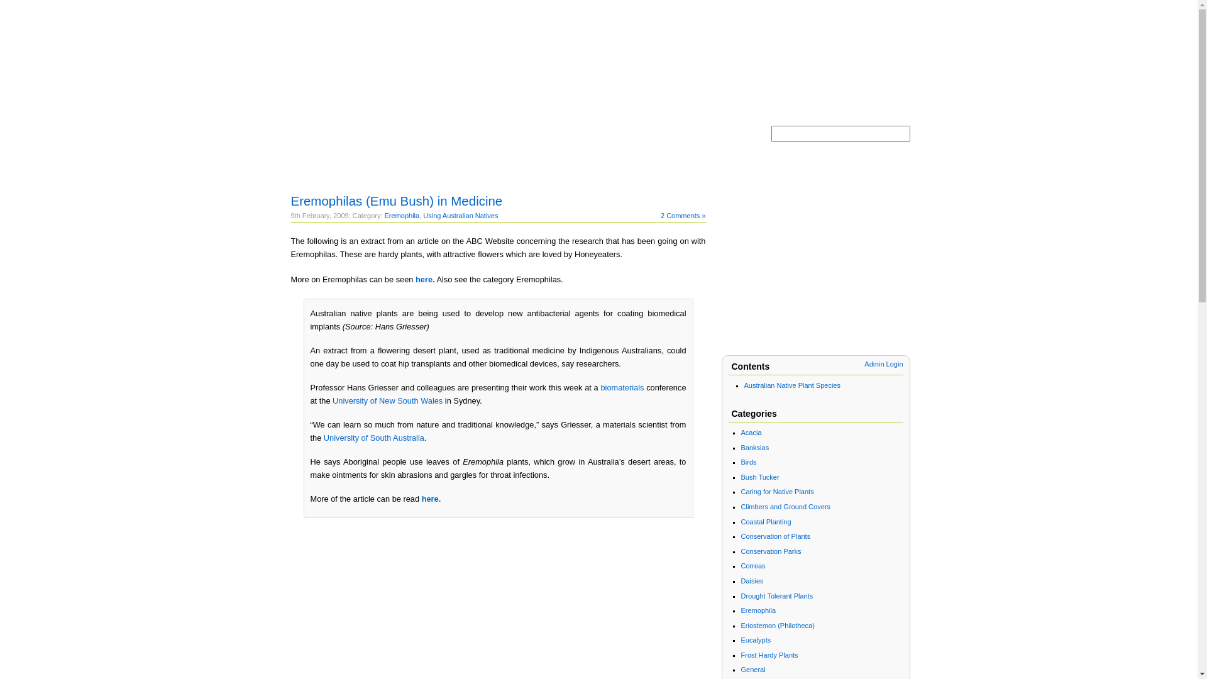  I want to click on Links, so click(503, 141).